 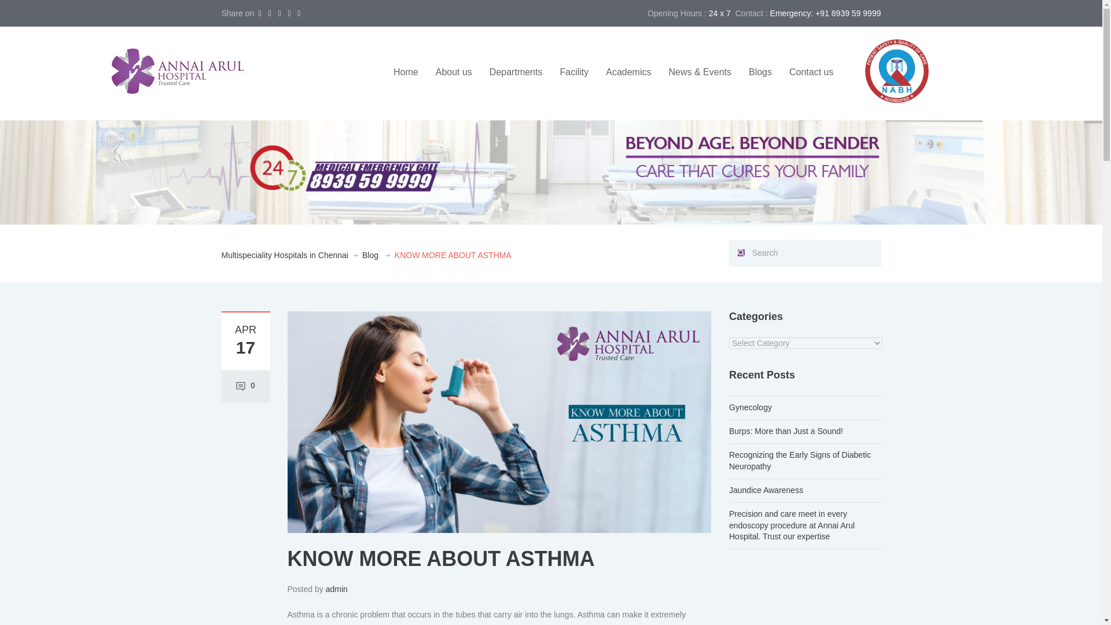 I want to click on KNOW MORE ABOUT ASTHMA, so click(x=499, y=421).